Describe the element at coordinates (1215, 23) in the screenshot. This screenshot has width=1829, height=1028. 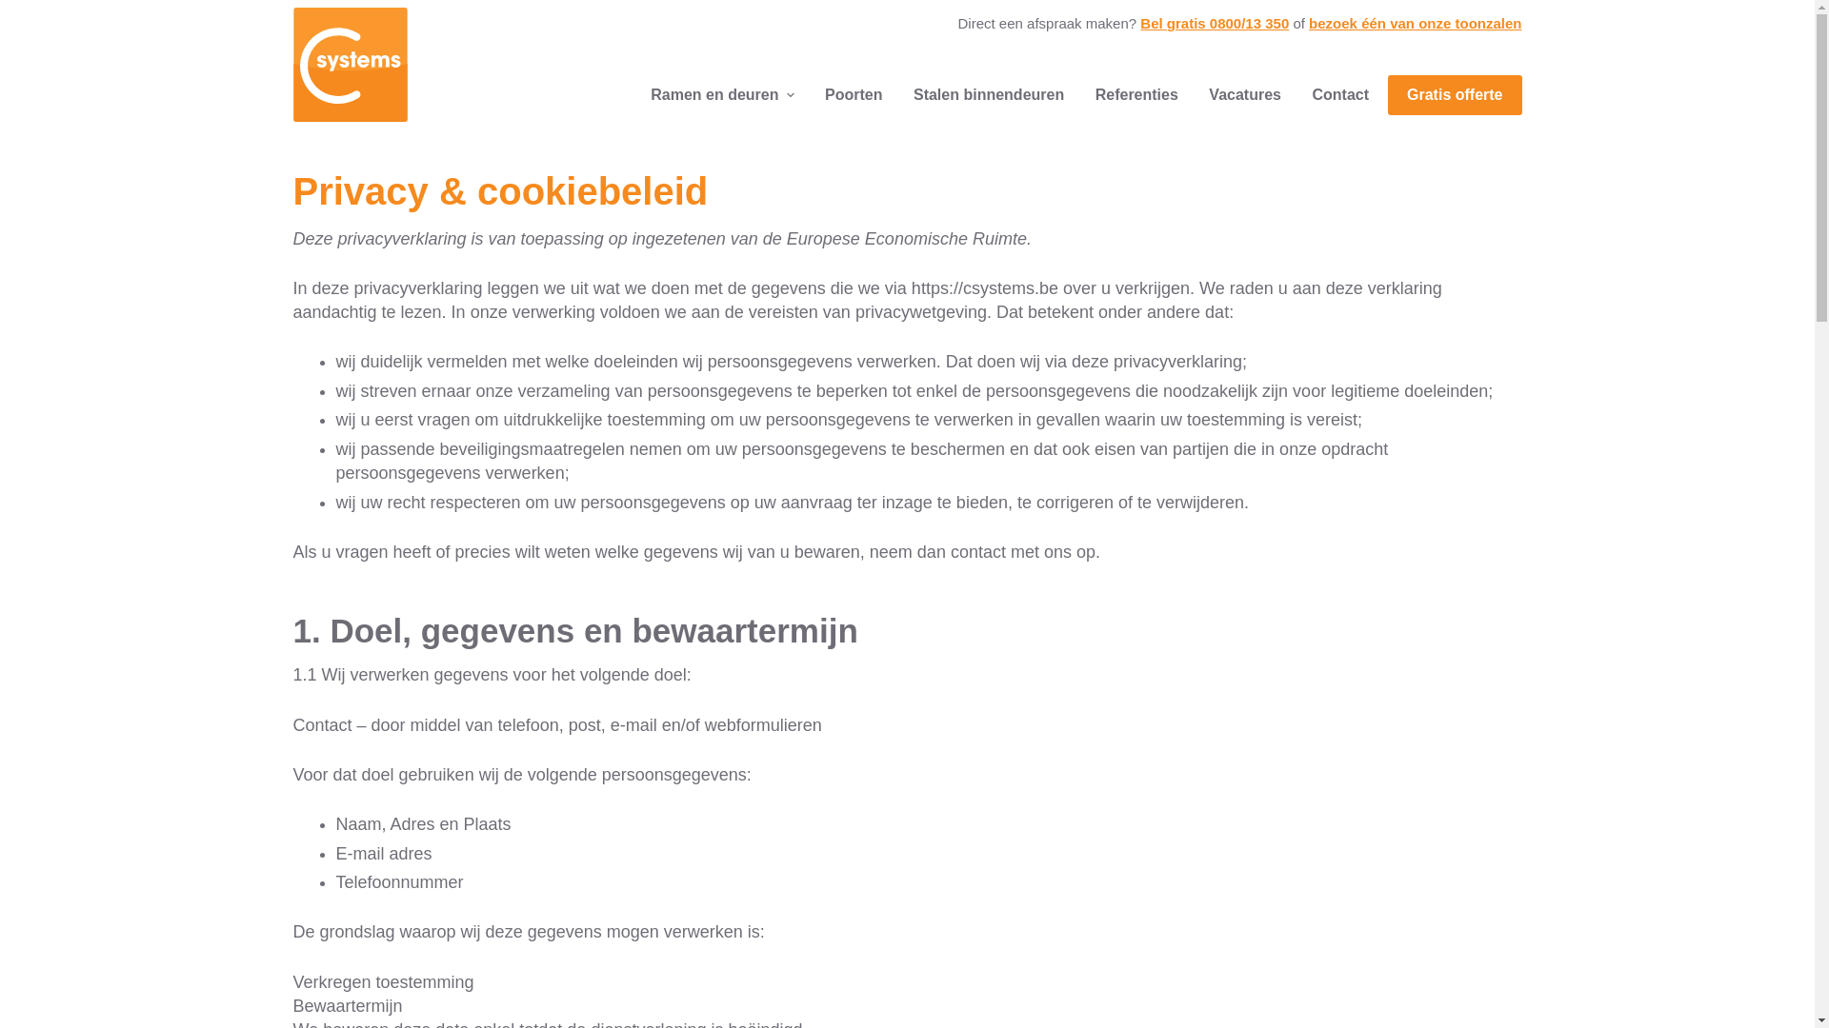
I see `Bel gratis 0800/13 350` at that location.